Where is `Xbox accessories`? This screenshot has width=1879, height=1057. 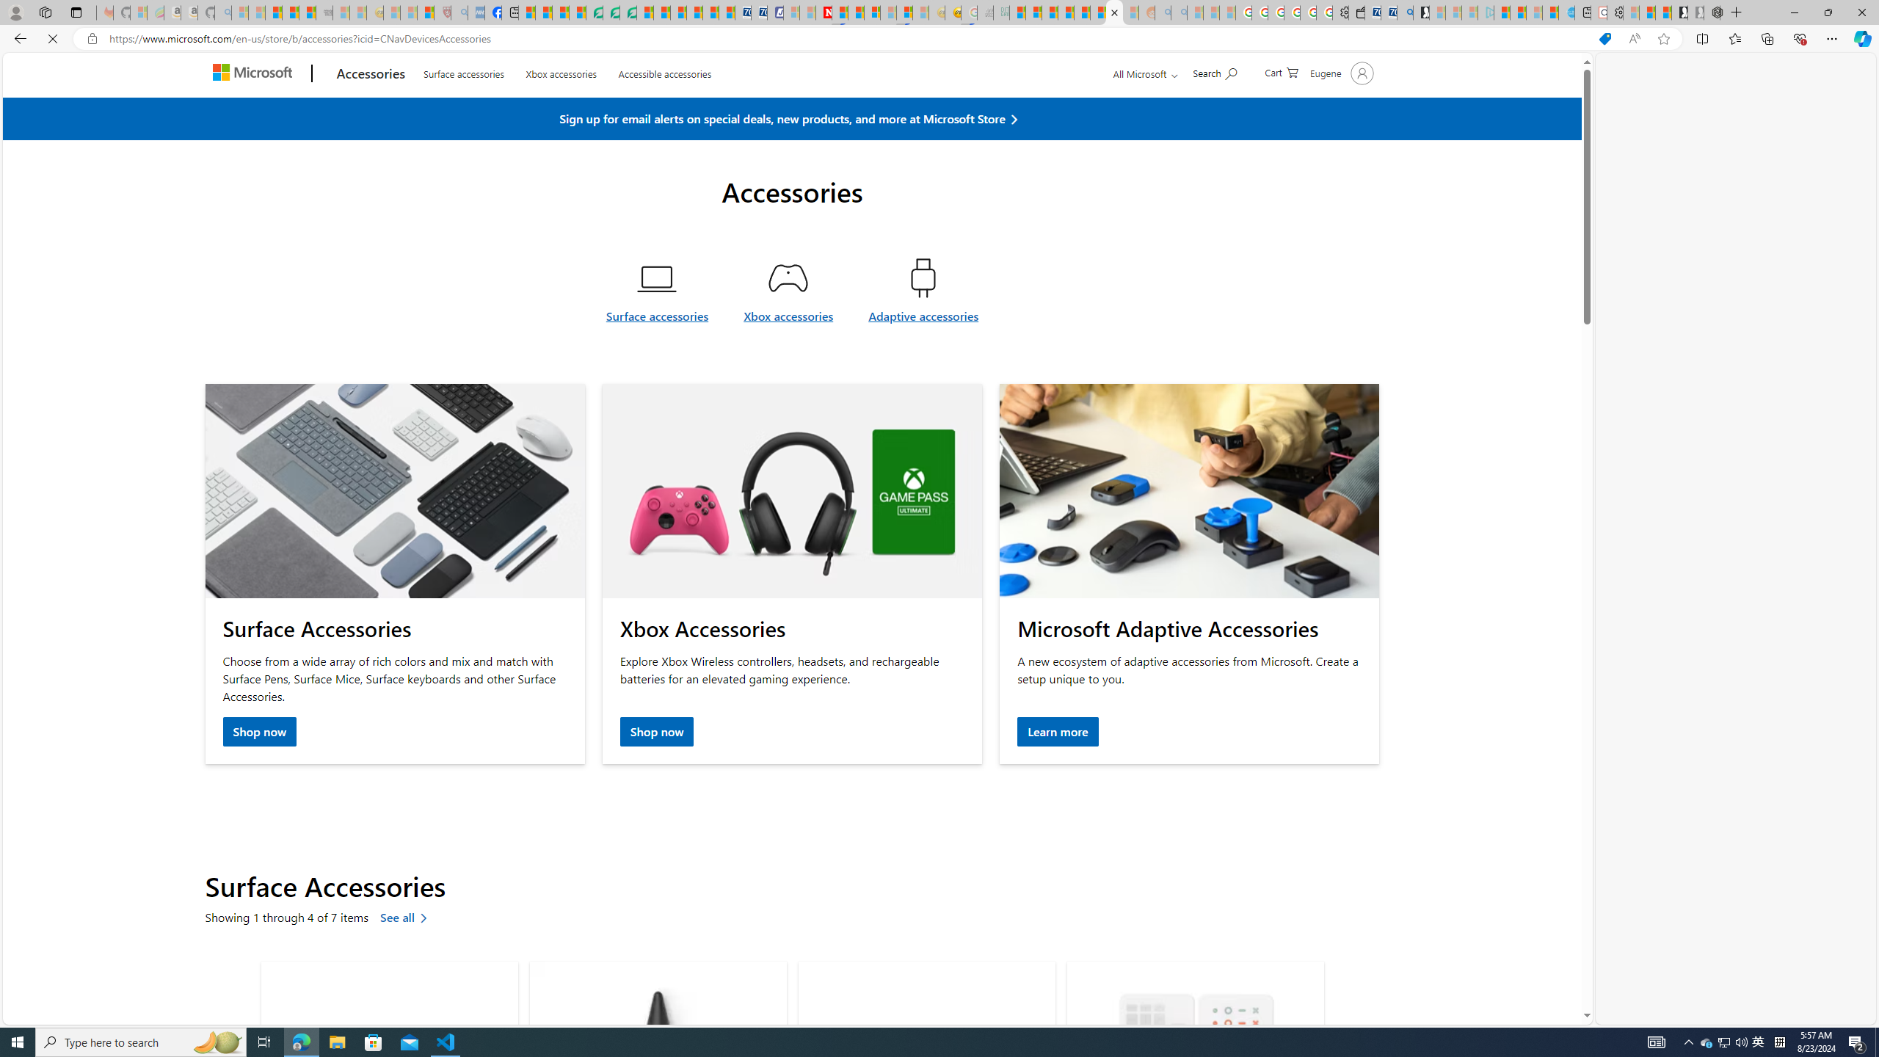
Xbox accessories is located at coordinates (788, 324).